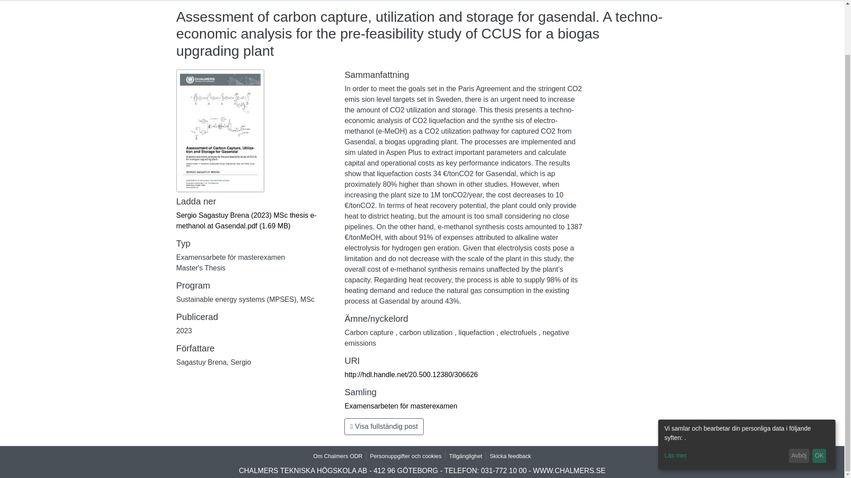  Describe the element at coordinates (570, 471) in the screenshot. I see `WWW.CHALMERS.SE` at that location.